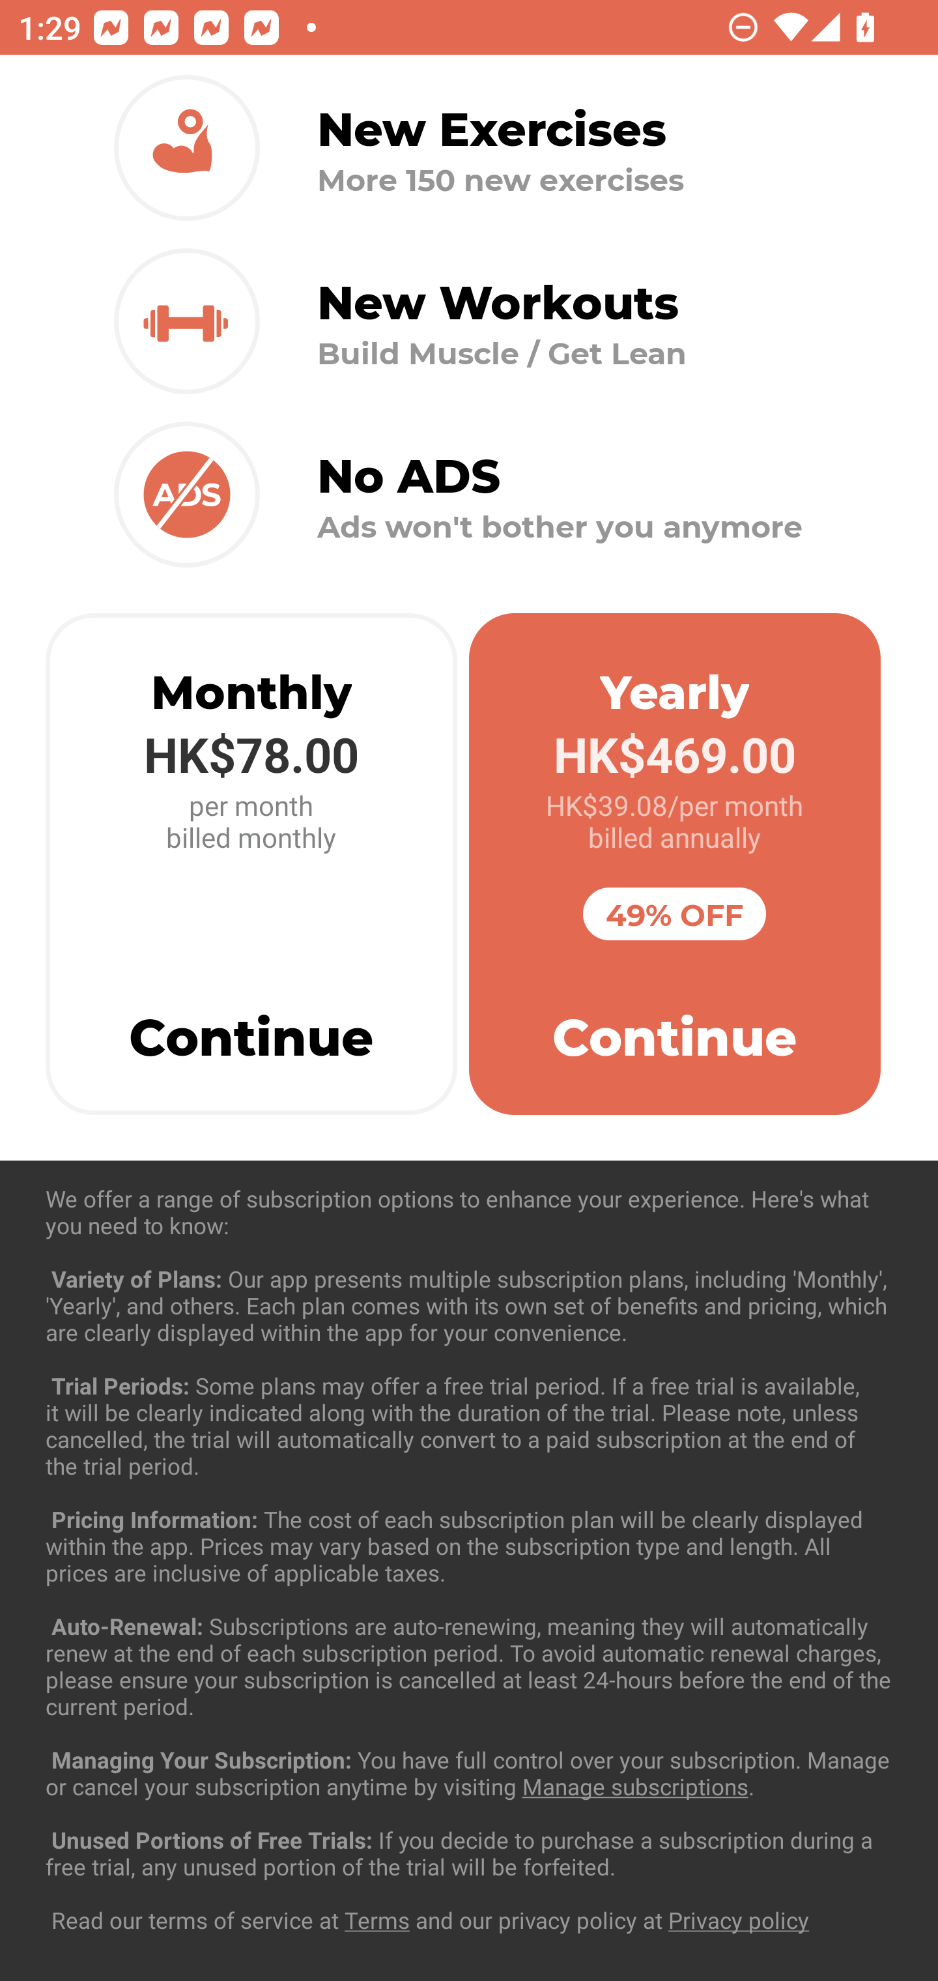 This screenshot has height=1981, width=938. Describe the element at coordinates (251, 864) in the screenshot. I see `Monthly HK$78.00 per month
billed monthly Continue` at that location.